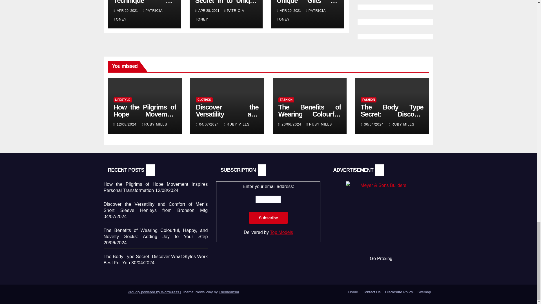 This screenshot has width=541, height=304. What do you see at coordinates (269, 218) in the screenshot?
I see `Subscribe` at bounding box center [269, 218].